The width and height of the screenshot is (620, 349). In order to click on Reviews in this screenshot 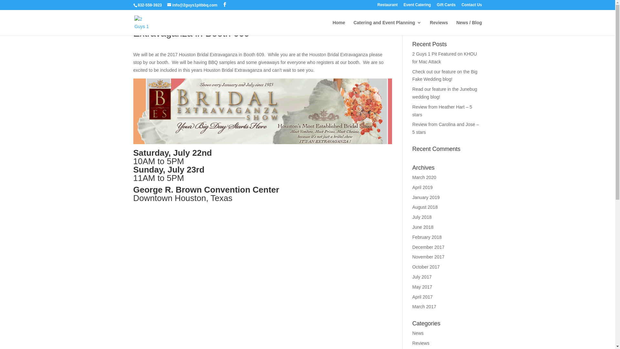, I will do `click(439, 28)`.